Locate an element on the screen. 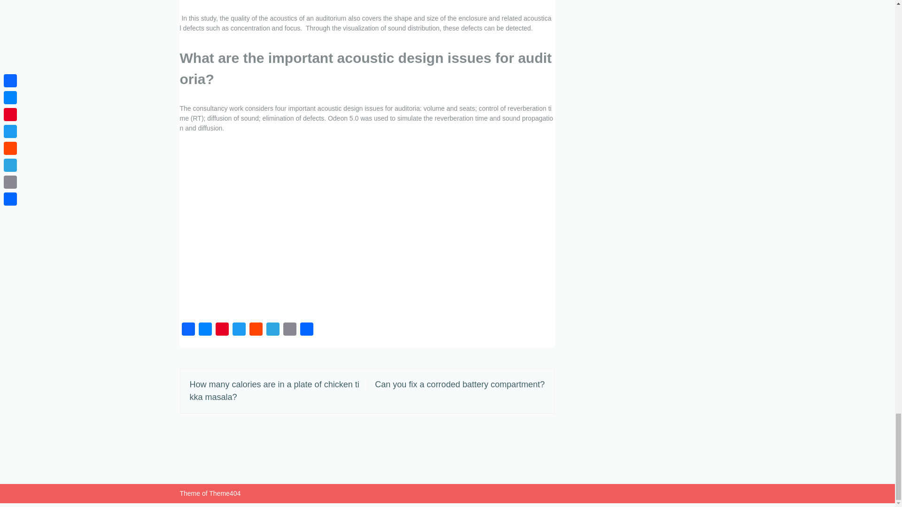 The width and height of the screenshot is (902, 507). Messenger is located at coordinates (205, 330).